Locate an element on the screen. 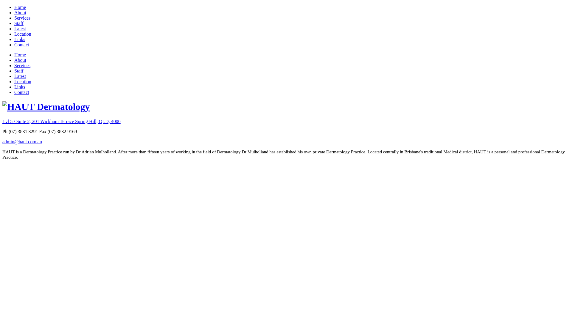  Home is located at coordinates (20, 55).